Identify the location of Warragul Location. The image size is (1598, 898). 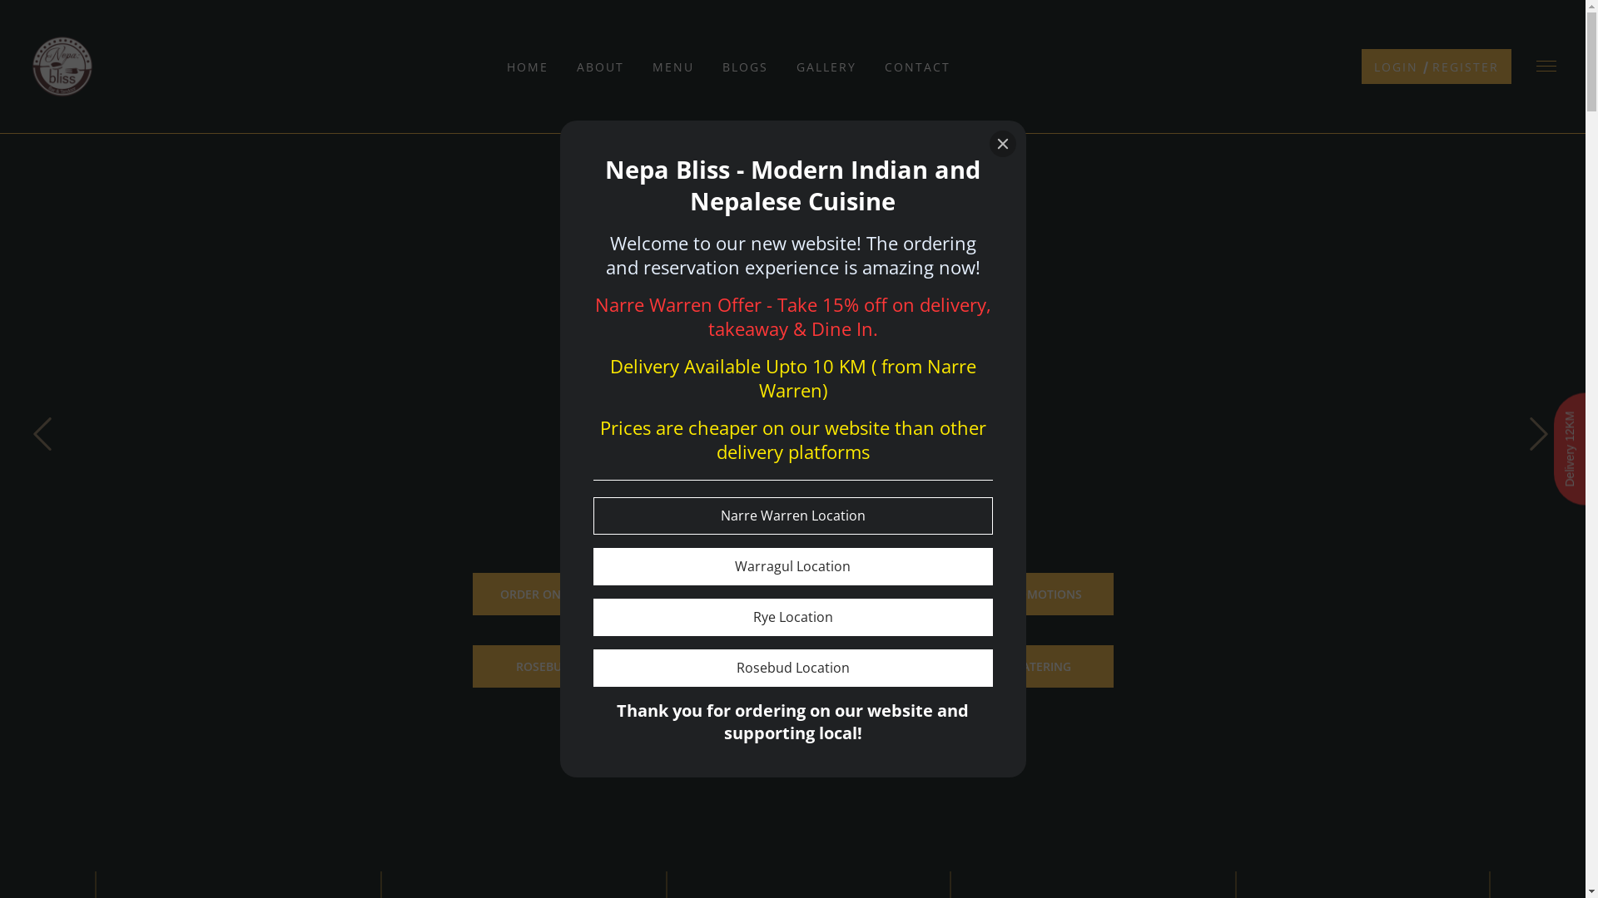
(792, 567).